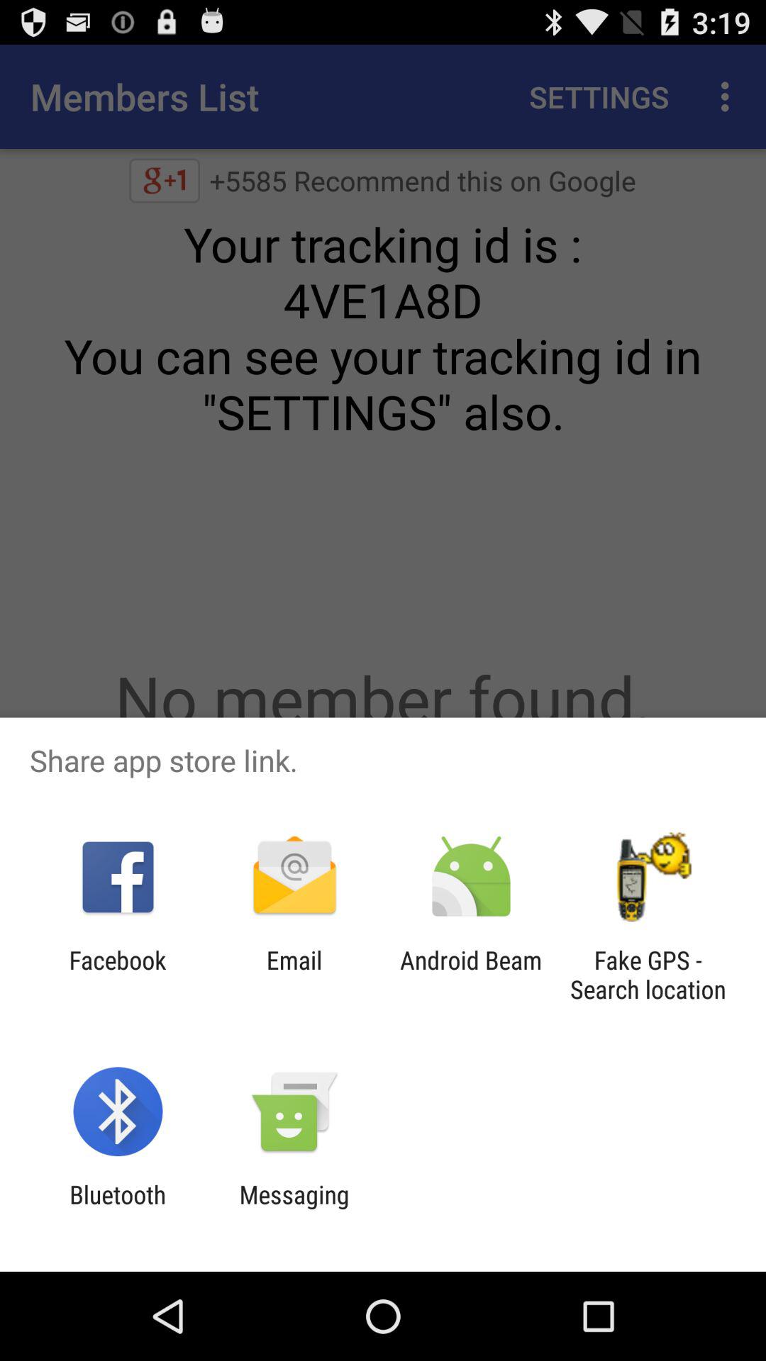  Describe the element at coordinates (118, 975) in the screenshot. I see `select the icon to the left of the email app` at that location.